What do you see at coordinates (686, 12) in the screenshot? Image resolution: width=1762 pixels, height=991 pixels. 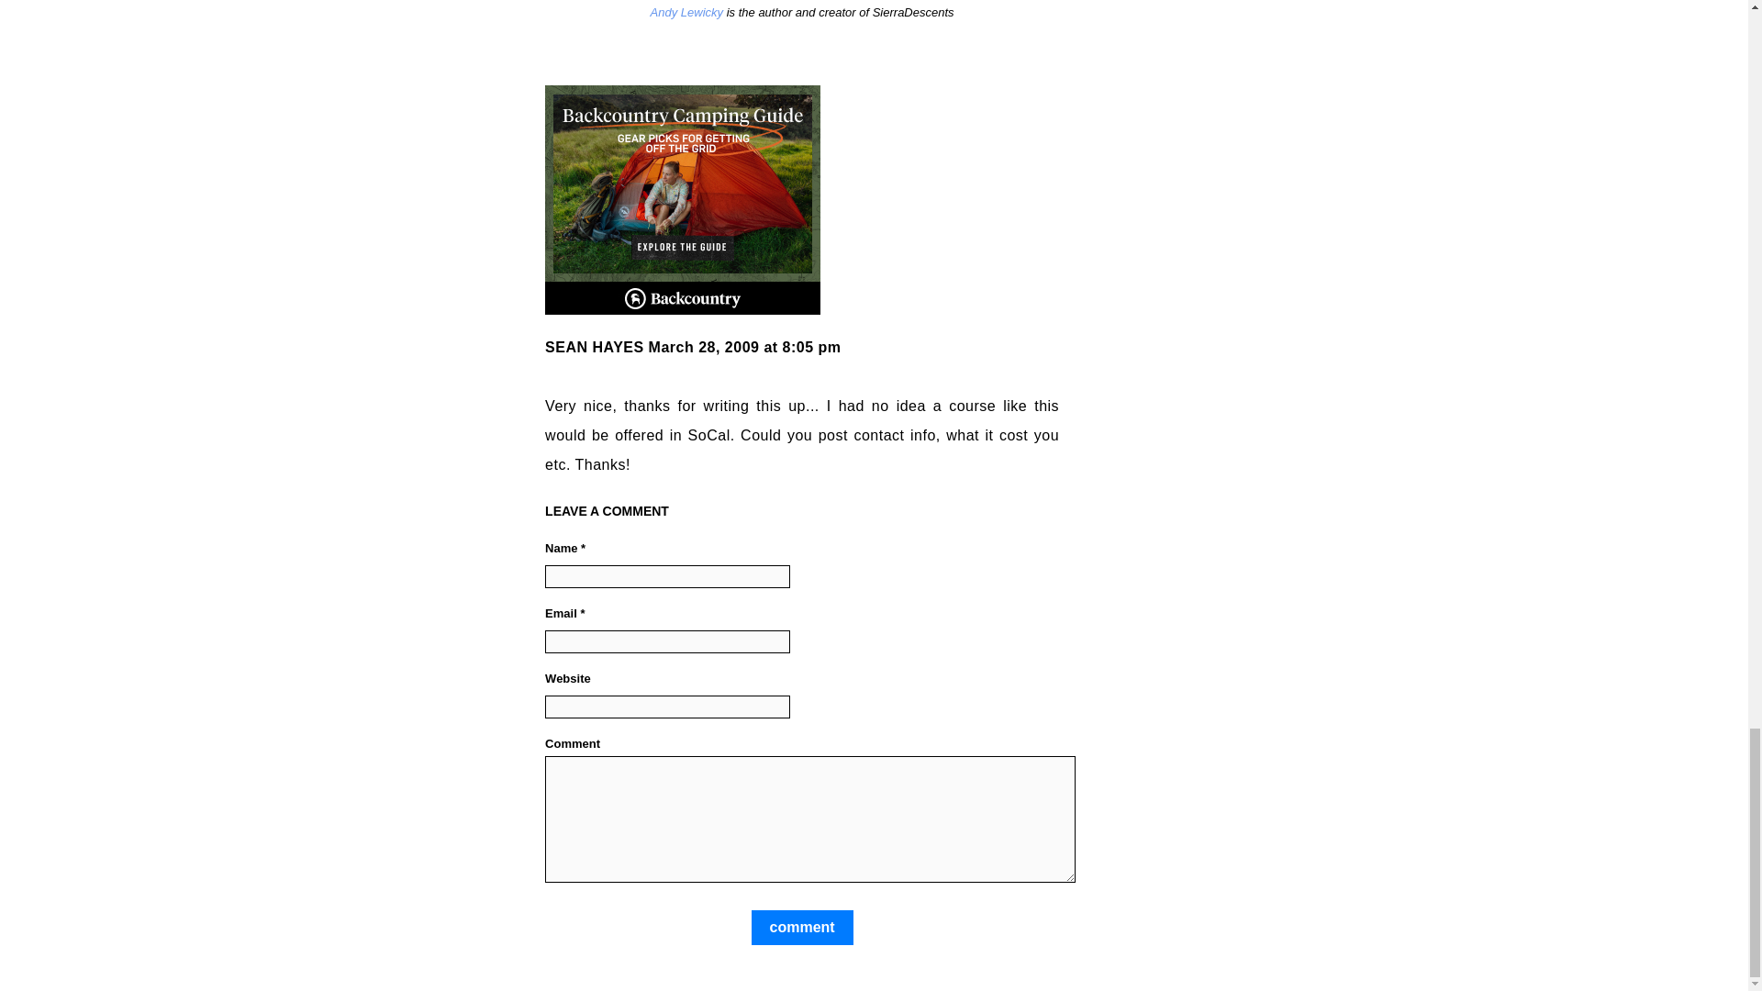 I see `Andy Lewicky` at bounding box center [686, 12].